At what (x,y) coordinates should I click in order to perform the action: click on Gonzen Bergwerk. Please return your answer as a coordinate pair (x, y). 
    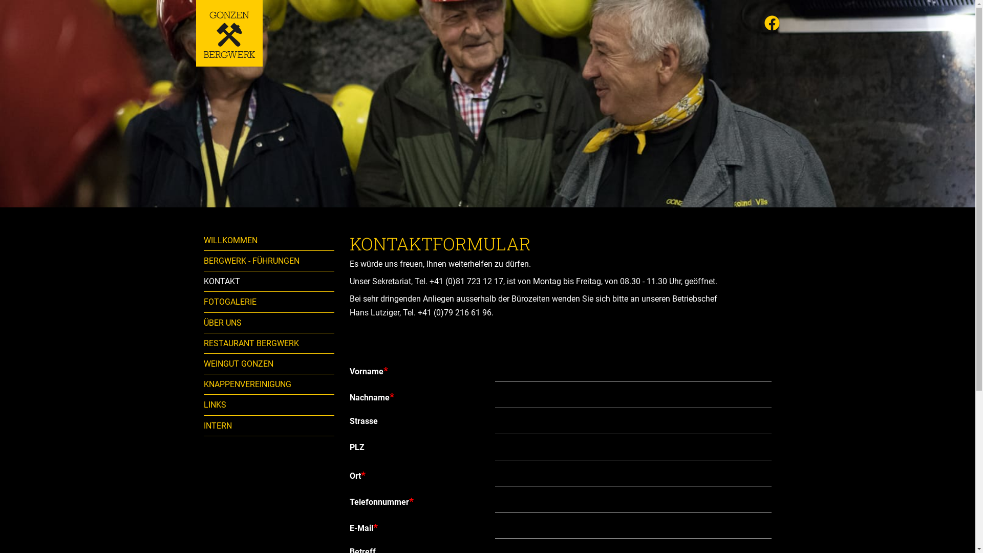
    Looking at the image, I should click on (229, 33).